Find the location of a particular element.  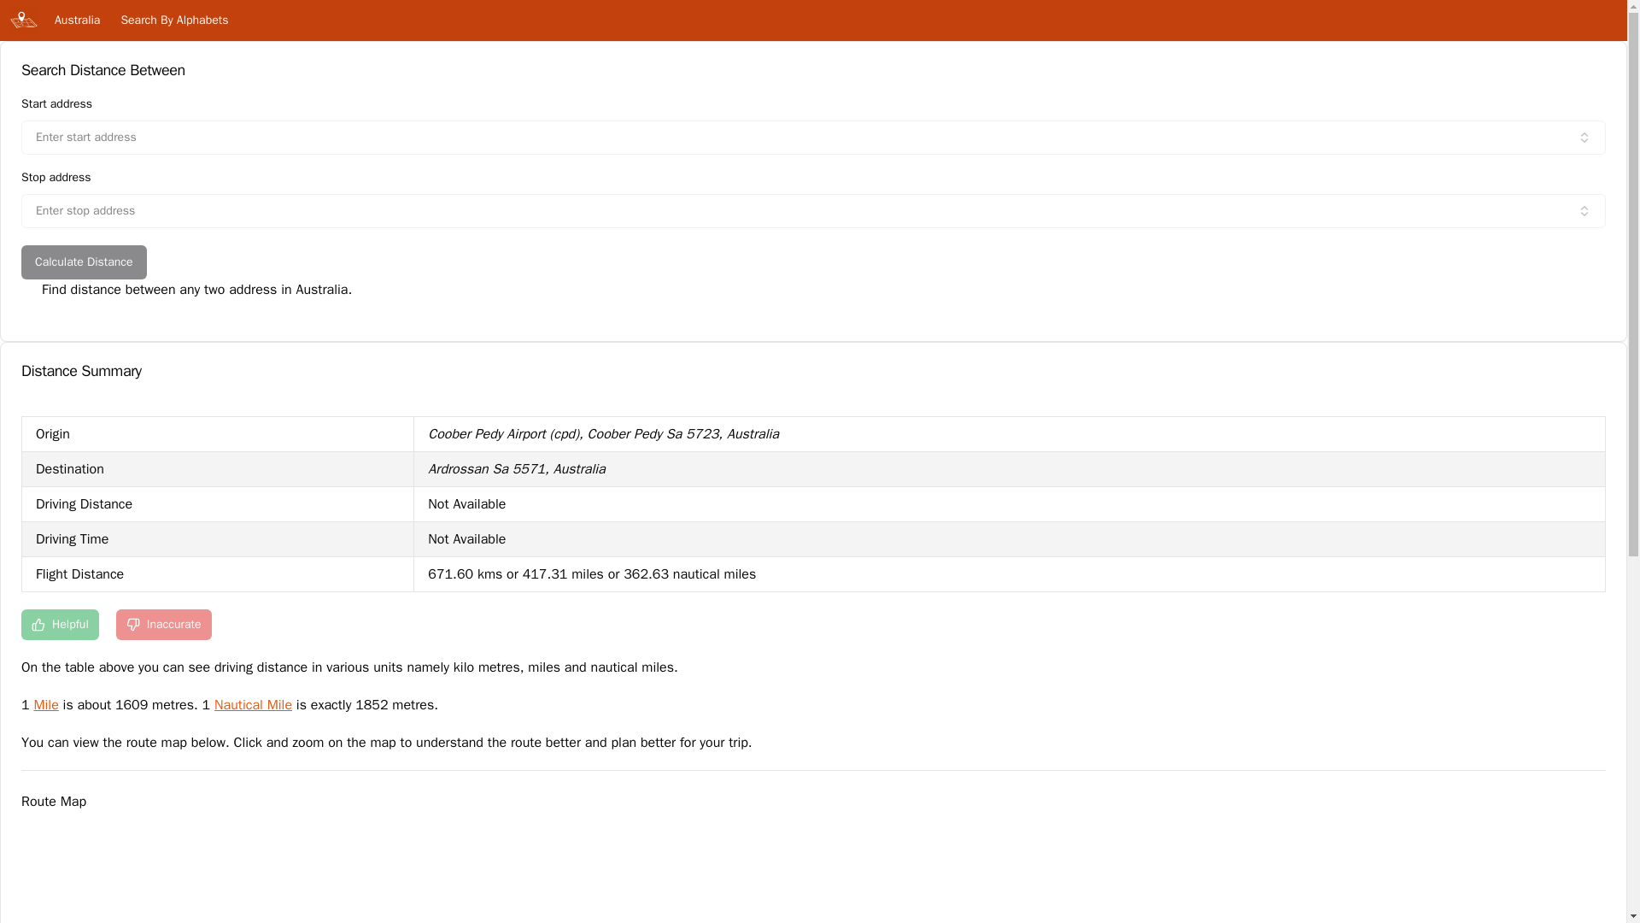

Search By Alphabets is located at coordinates (173, 21).